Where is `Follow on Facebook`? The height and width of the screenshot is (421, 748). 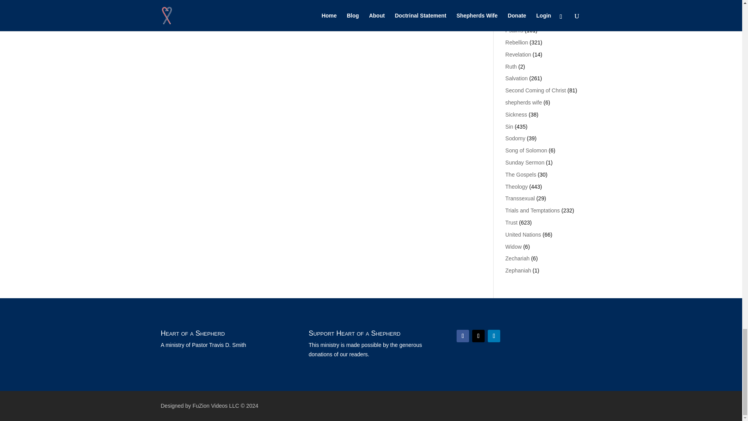 Follow on Facebook is located at coordinates (462, 336).